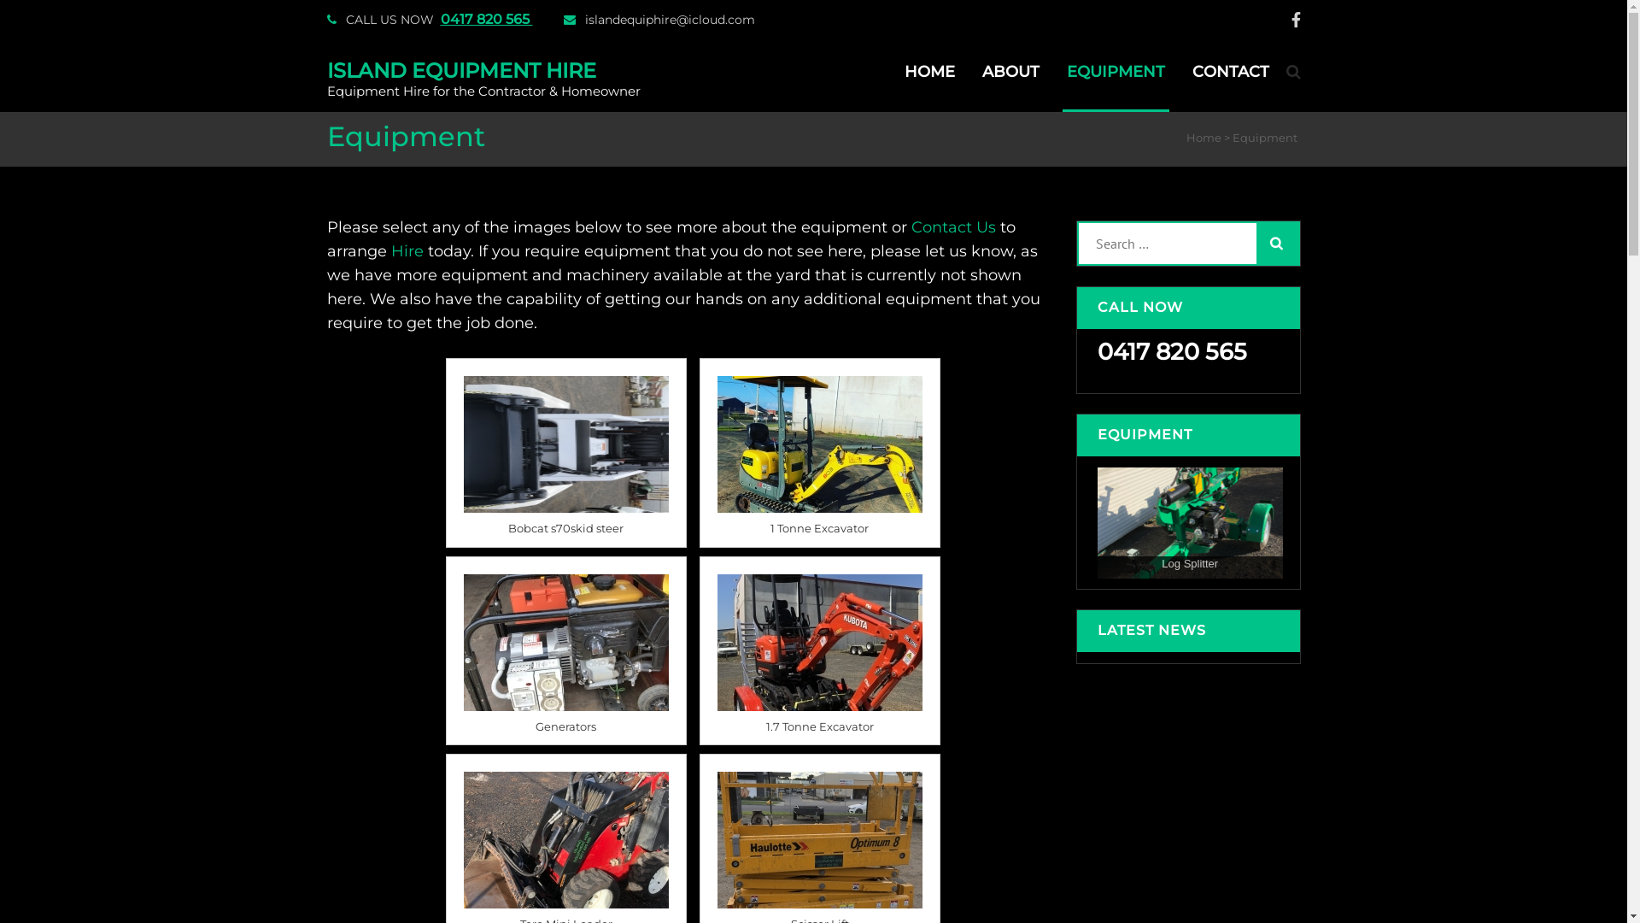 This screenshot has width=1640, height=923. What do you see at coordinates (407, 251) in the screenshot?
I see `Hire` at bounding box center [407, 251].